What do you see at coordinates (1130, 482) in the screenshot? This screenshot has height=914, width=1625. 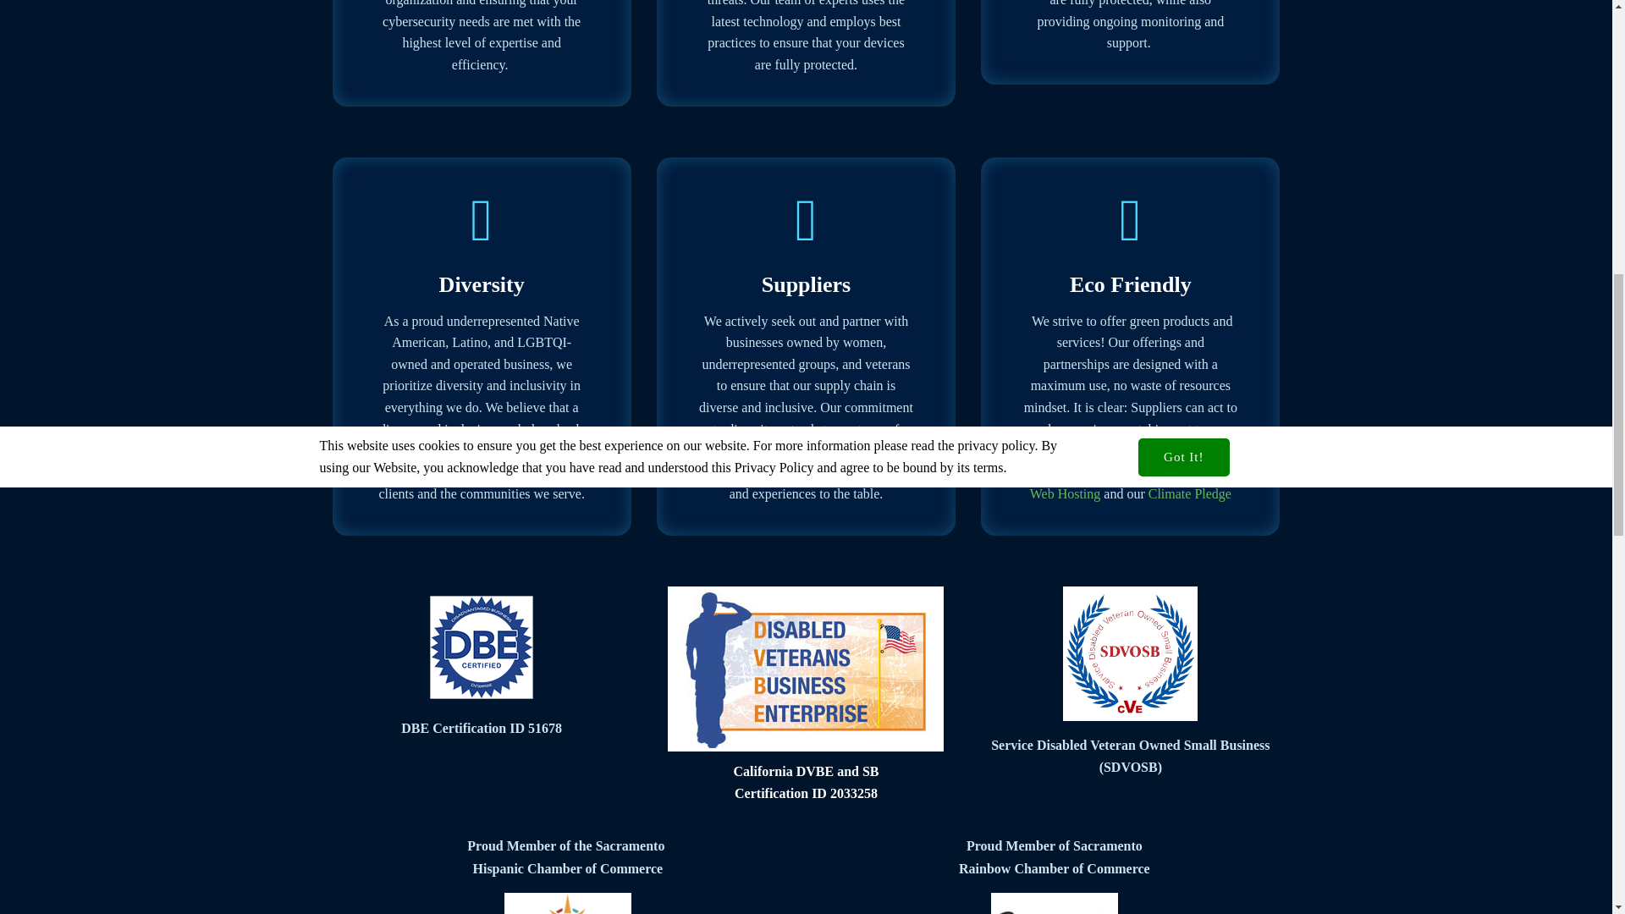 I see `Green Geeks Web Hosting` at bounding box center [1130, 482].